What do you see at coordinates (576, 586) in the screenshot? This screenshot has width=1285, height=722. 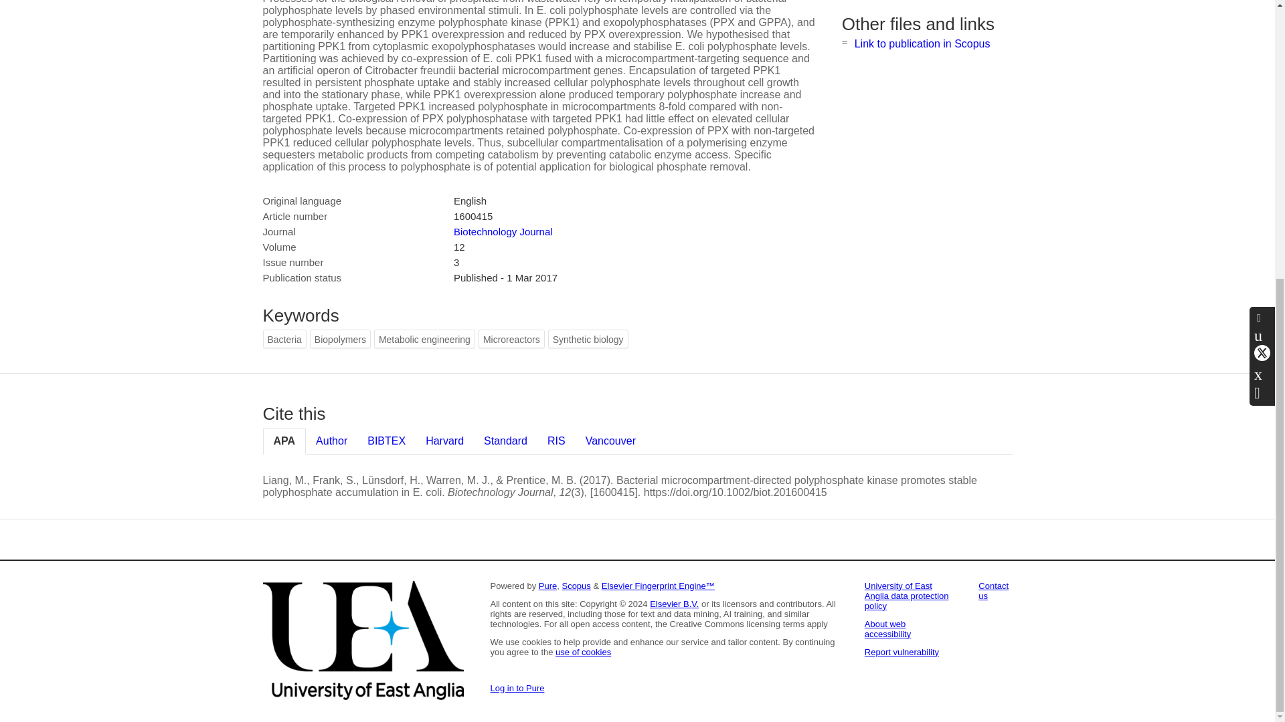 I see `Scopus` at bounding box center [576, 586].